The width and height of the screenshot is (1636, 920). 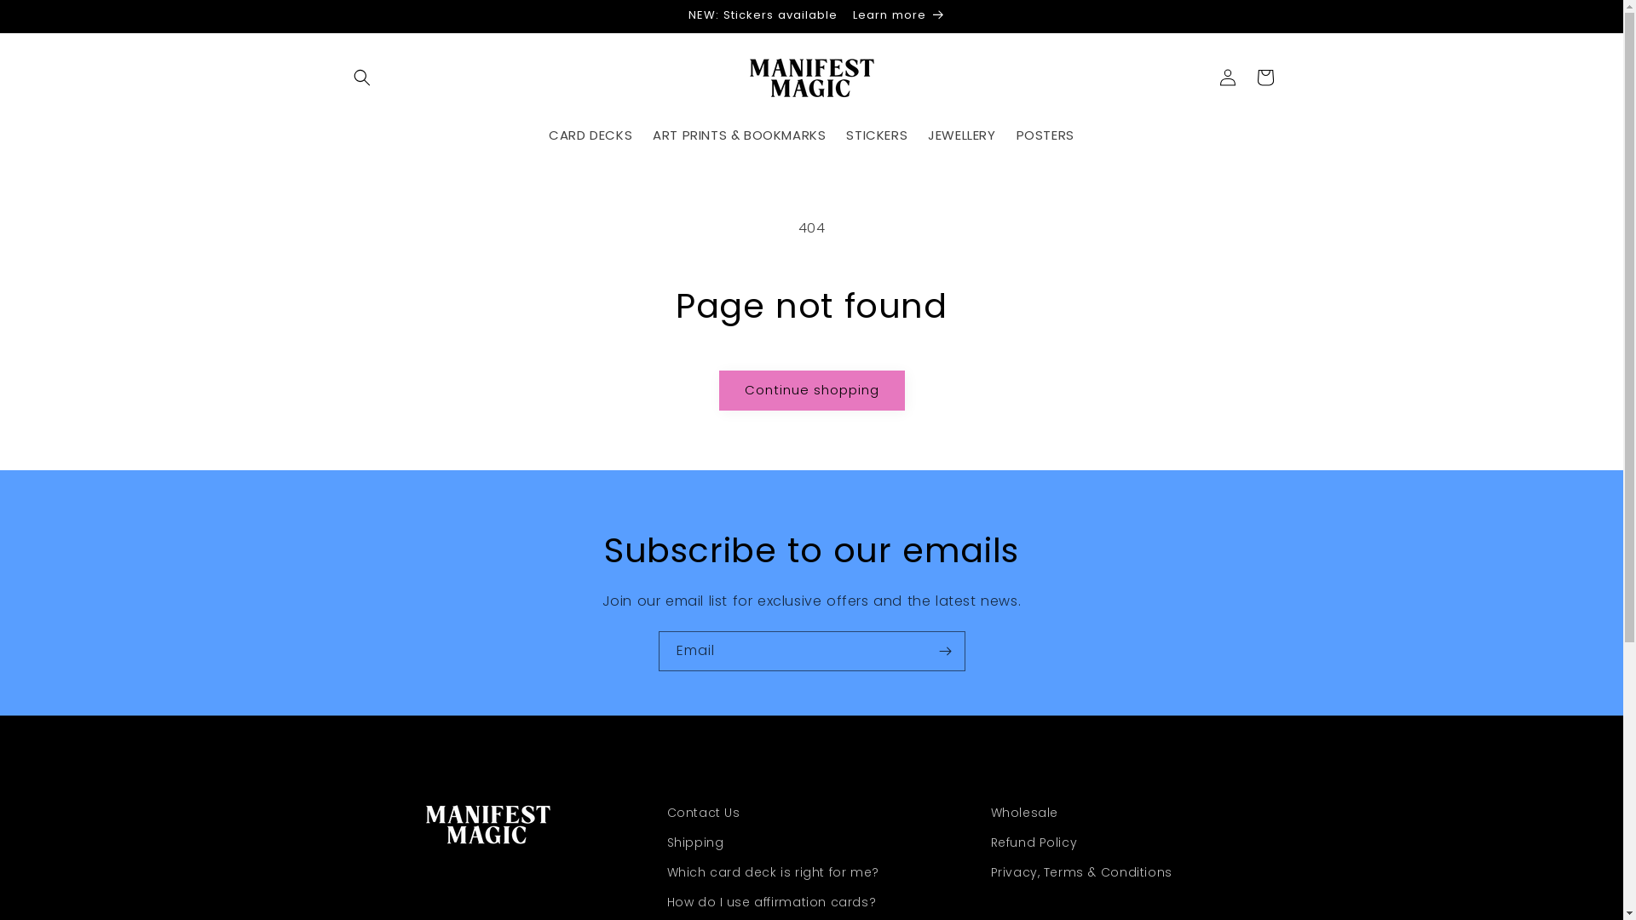 What do you see at coordinates (1046, 135) in the screenshot?
I see `POSTERS` at bounding box center [1046, 135].